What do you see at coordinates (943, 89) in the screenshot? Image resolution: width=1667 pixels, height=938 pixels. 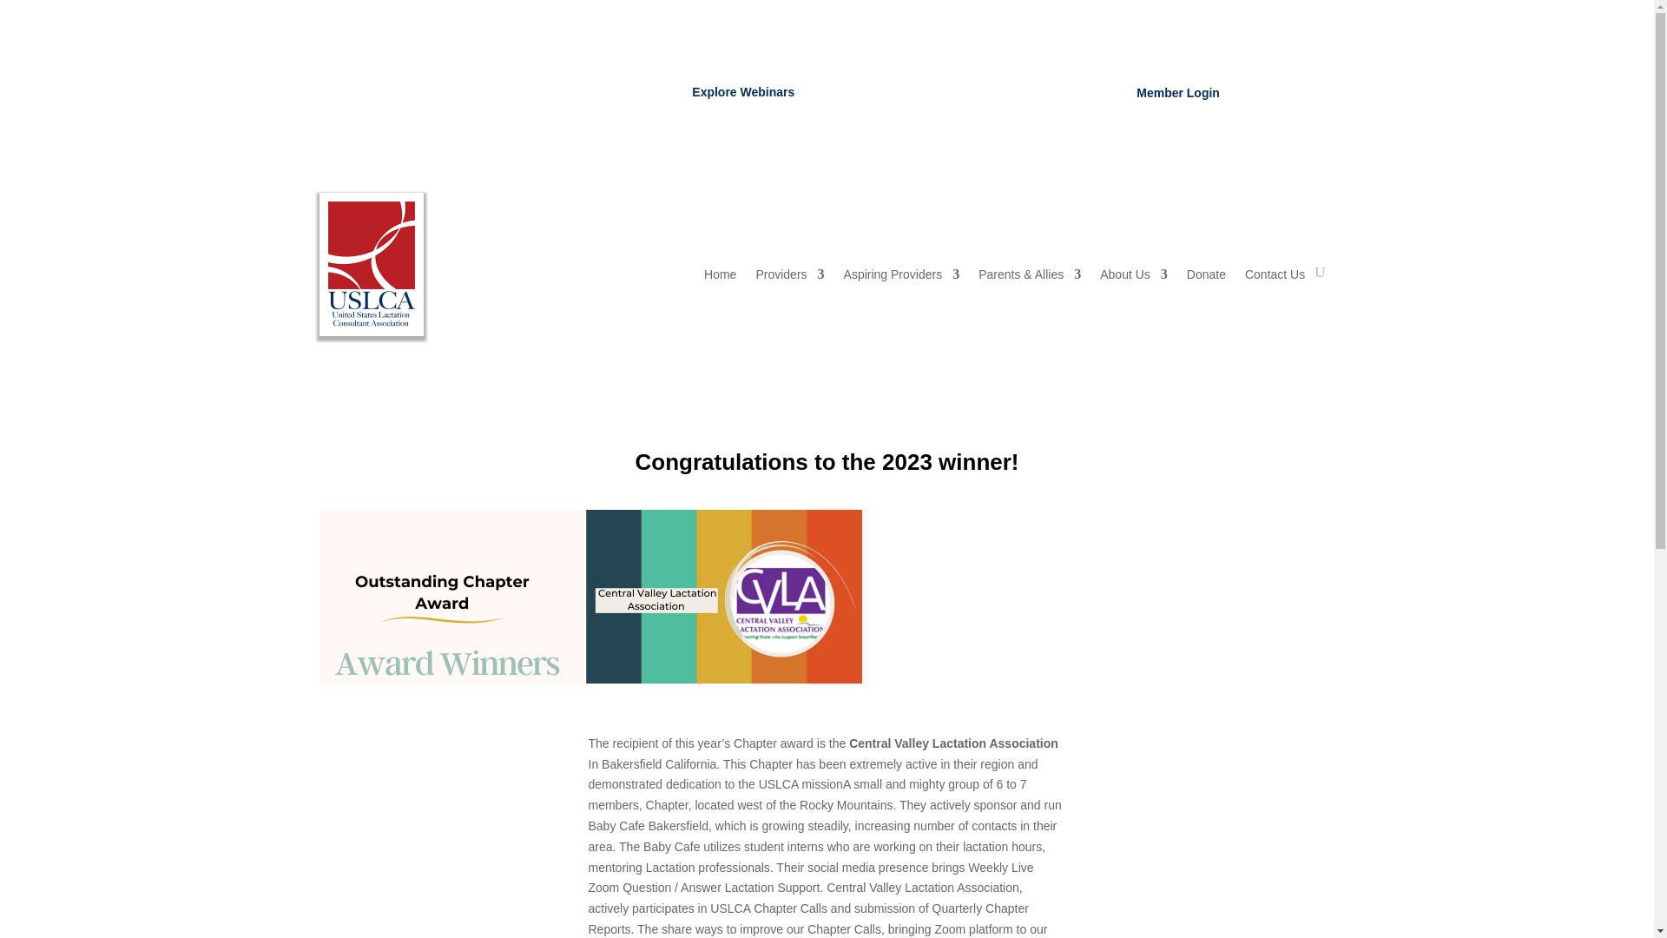 I see `Follow on X` at bounding box center [943, 89].